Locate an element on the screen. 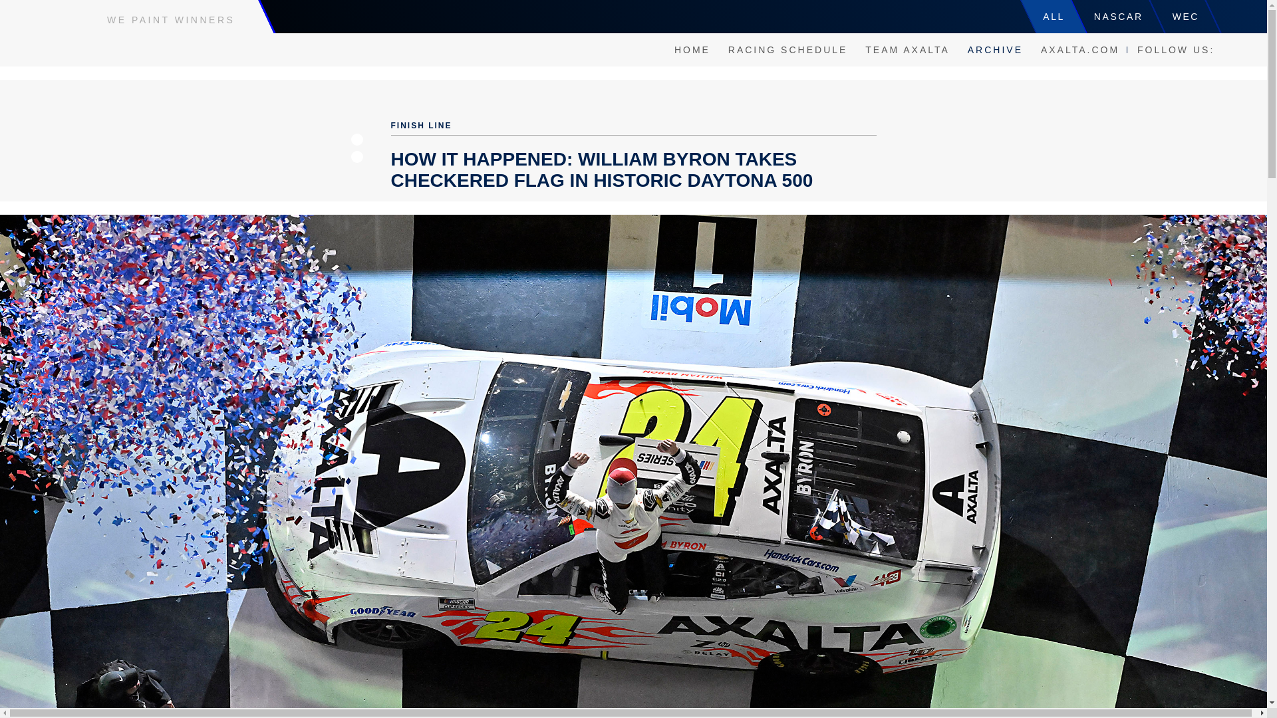 This screenshot has width=1277, height=718. WEC is located at coordinates (1186, 16).